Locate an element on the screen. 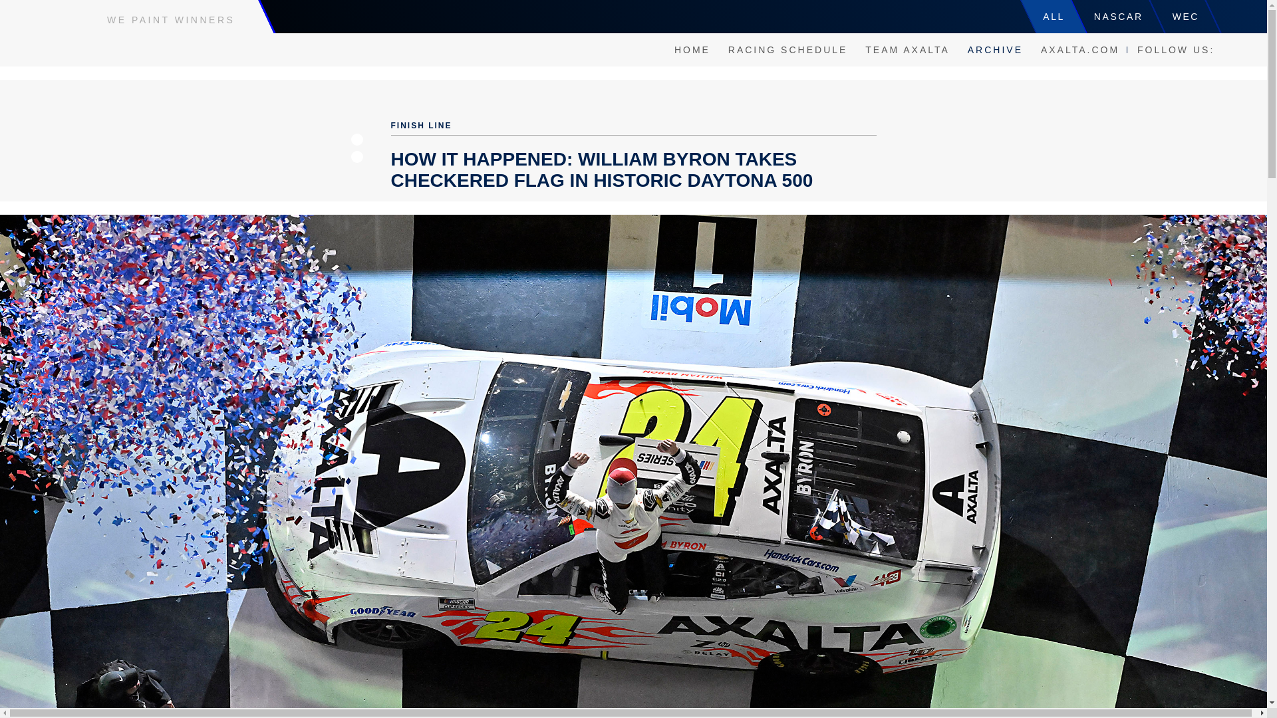 This screenshot has width=1277, height=718. WEC is located at coordinates (1186, 16).